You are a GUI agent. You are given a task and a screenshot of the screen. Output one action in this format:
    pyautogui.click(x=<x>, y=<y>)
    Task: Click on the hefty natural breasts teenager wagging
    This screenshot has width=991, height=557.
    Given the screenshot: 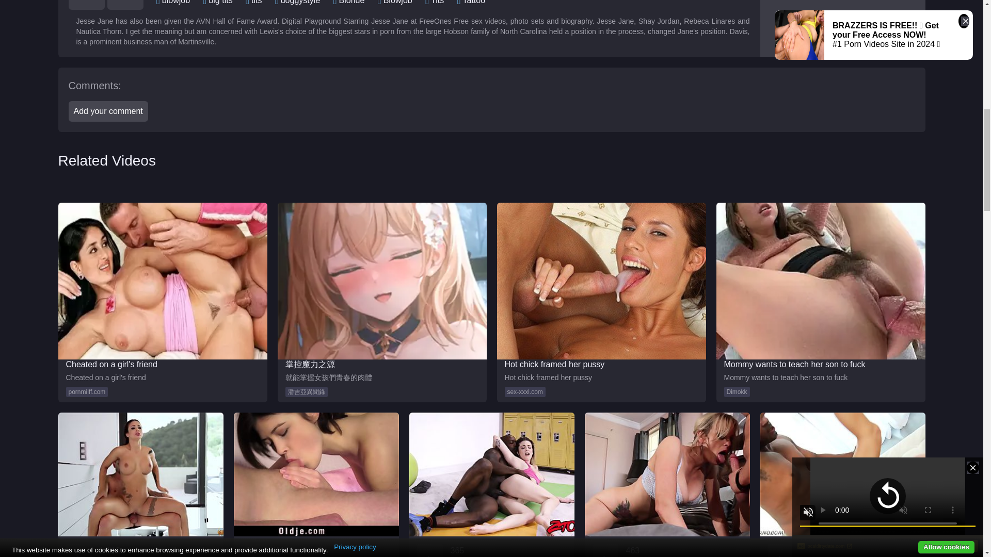 What is the action you would take?
    pyautogui.click(x=315, y=485)
    